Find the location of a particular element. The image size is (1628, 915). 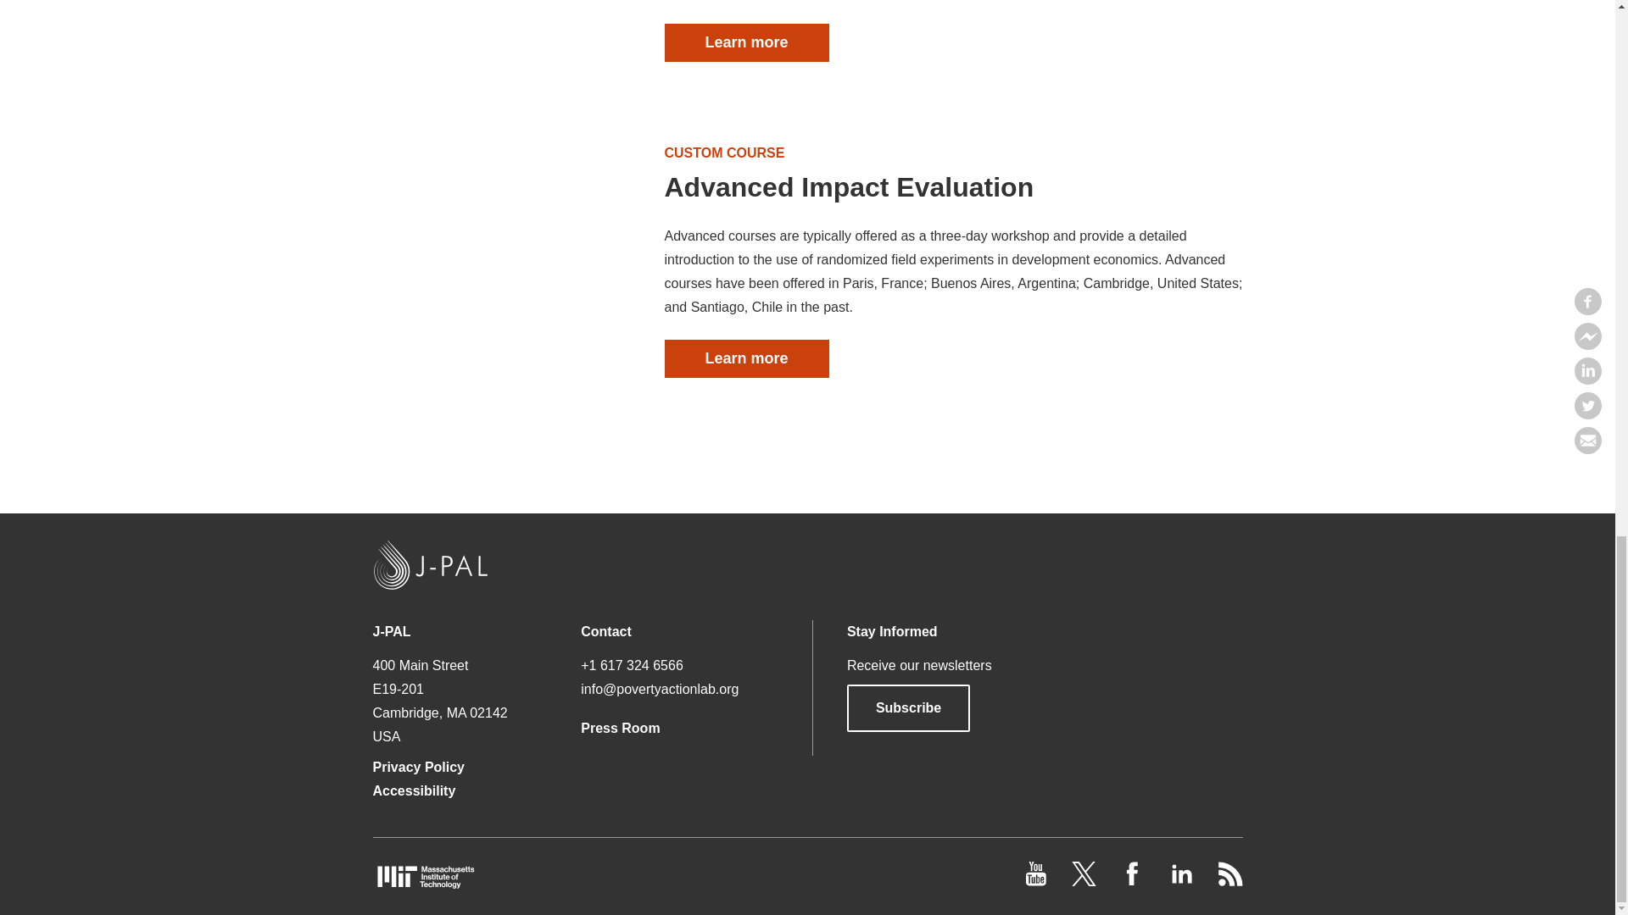

rss feed is located at coordinates (1229, 881).